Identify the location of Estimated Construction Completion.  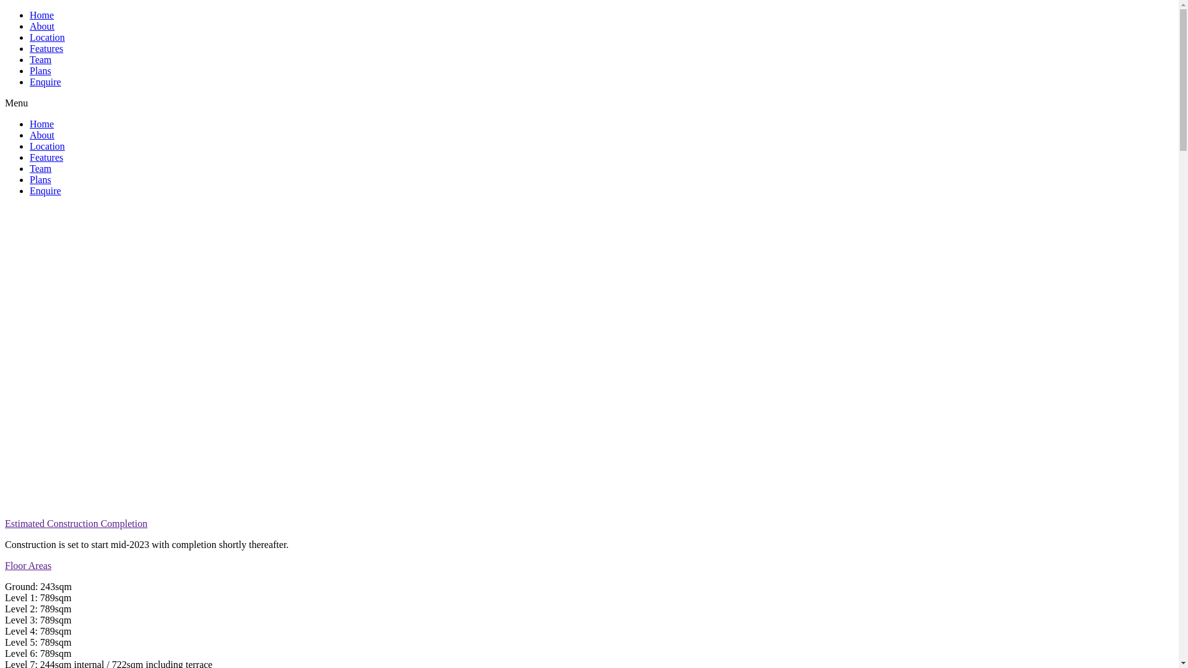
(76, 523).